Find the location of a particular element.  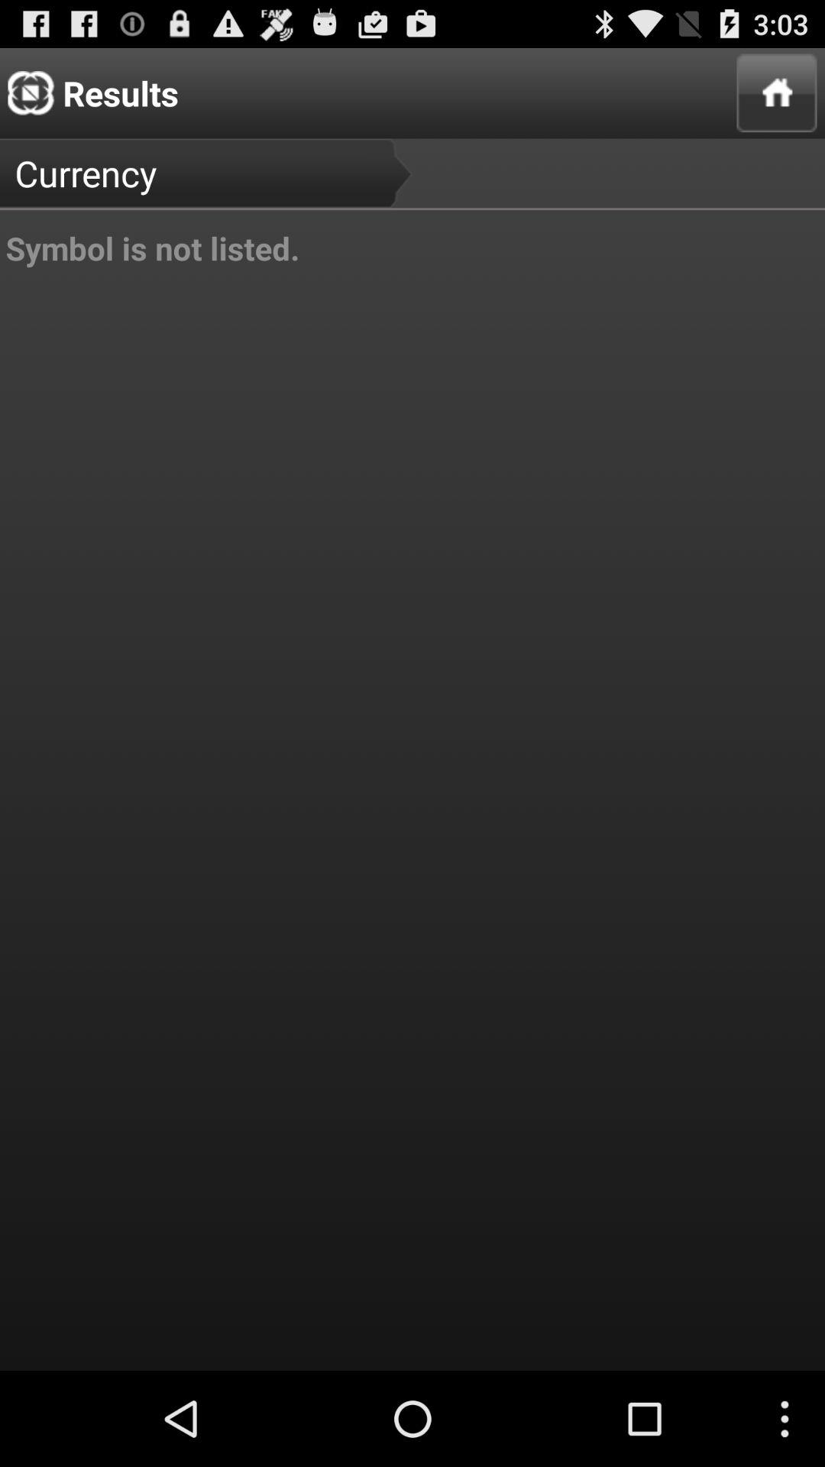

press item next to currency item is located at coordinates (776, 93).